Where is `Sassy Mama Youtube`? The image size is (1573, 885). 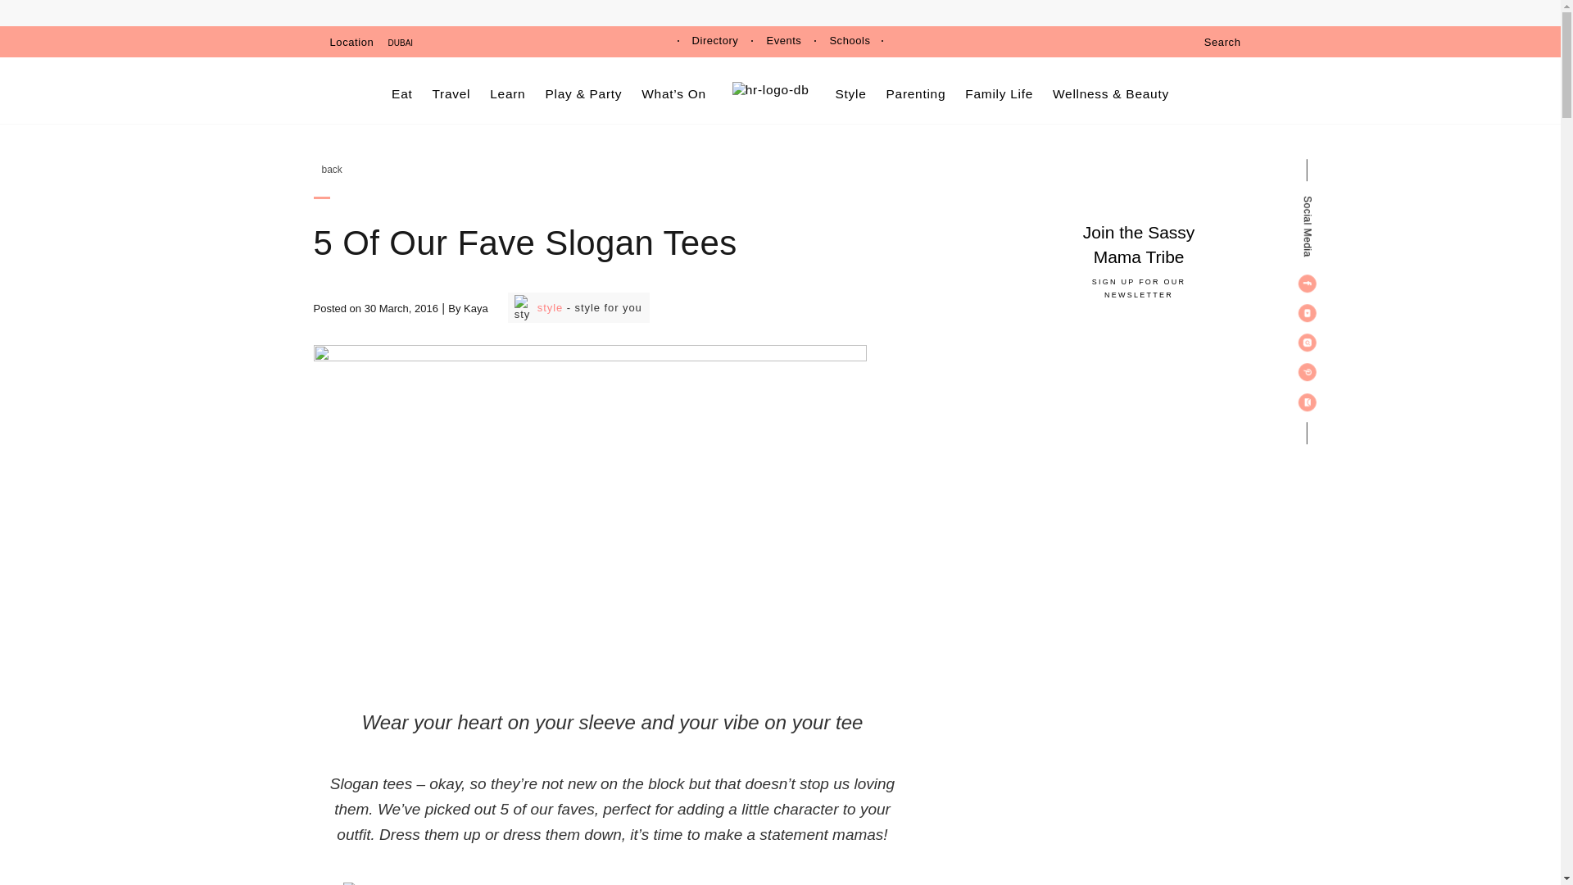 Sassy Mama Youtube is located at coordinates (1307, 313).